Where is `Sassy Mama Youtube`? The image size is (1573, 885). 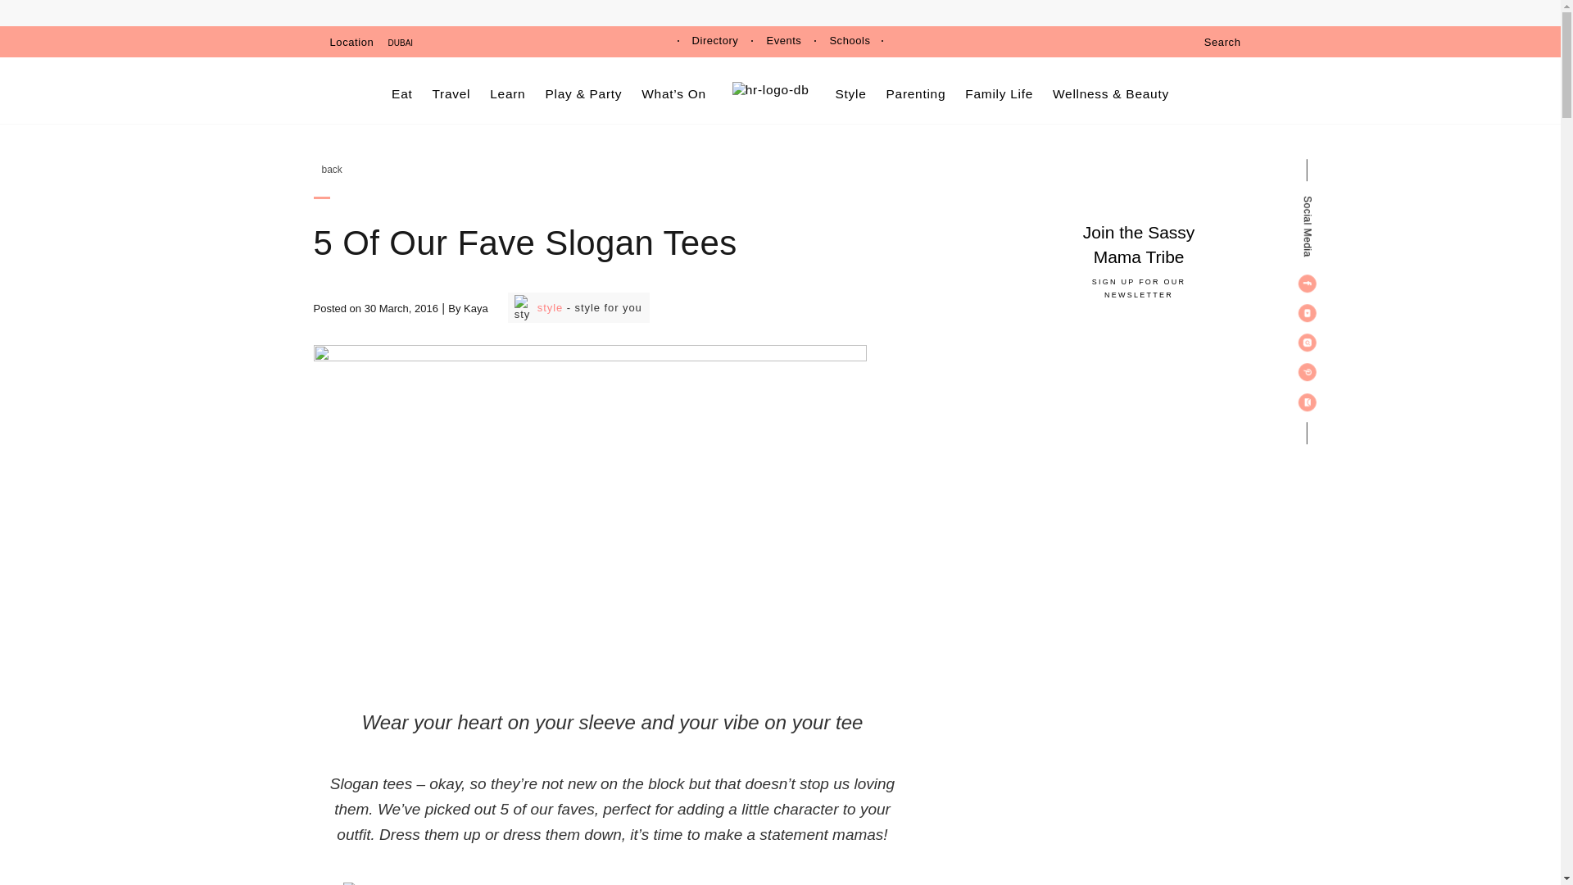 Sassy Mama Youtube is located at coordinates (1307, 313).